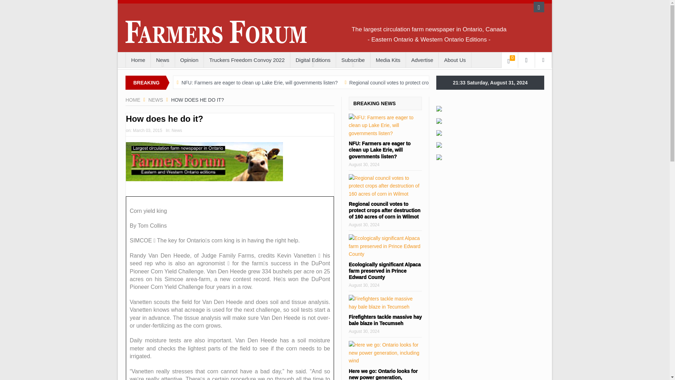 Image resolution: width=675 pixels, height=380 pixels. Describe the element at coordinates (510, 60) in the screenshot. I see `0` at that location.